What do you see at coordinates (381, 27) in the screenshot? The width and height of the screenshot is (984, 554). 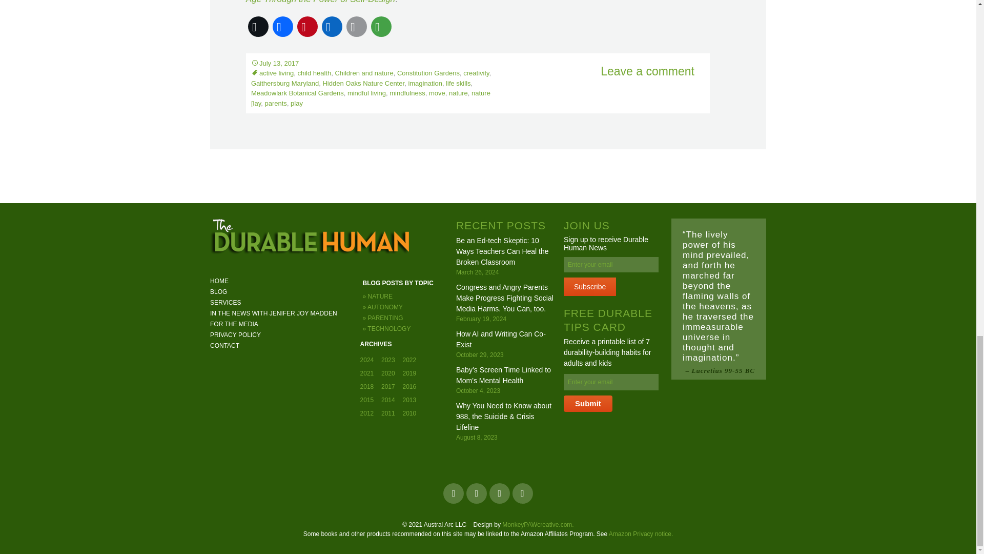 I see `More Options` at bounding box center [381, 27].